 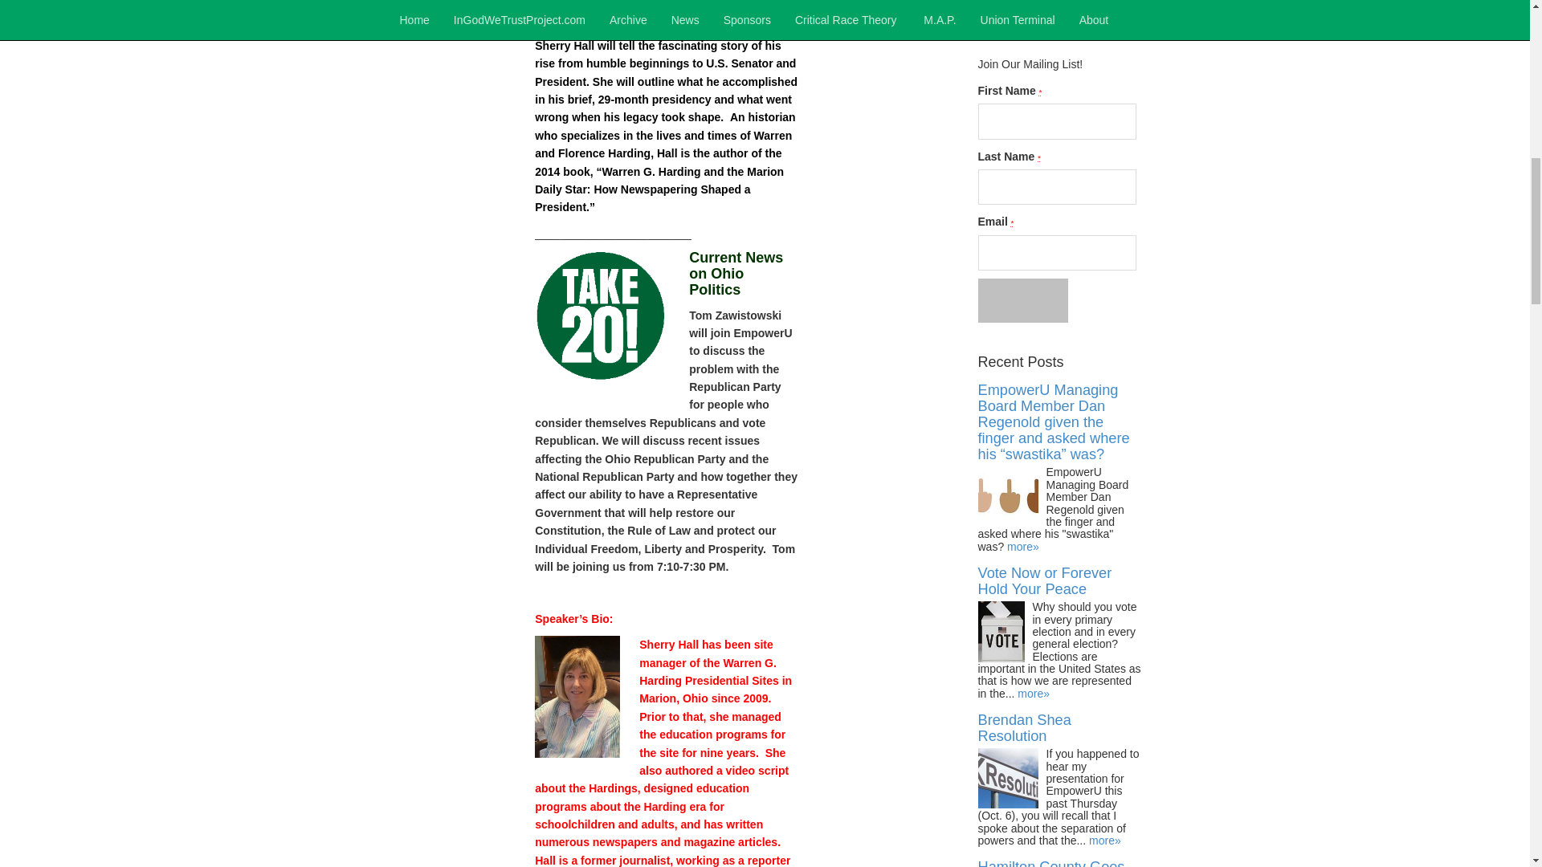 I want to click on Search for:, so click(x=1060, y=21).